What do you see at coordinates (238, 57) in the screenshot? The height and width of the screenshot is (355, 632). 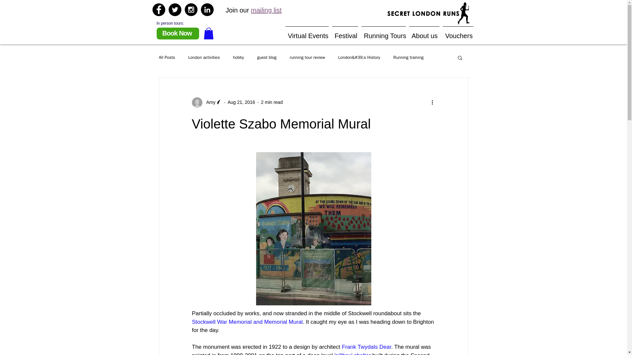 I see `hobby` at bounding box center [238, 57].